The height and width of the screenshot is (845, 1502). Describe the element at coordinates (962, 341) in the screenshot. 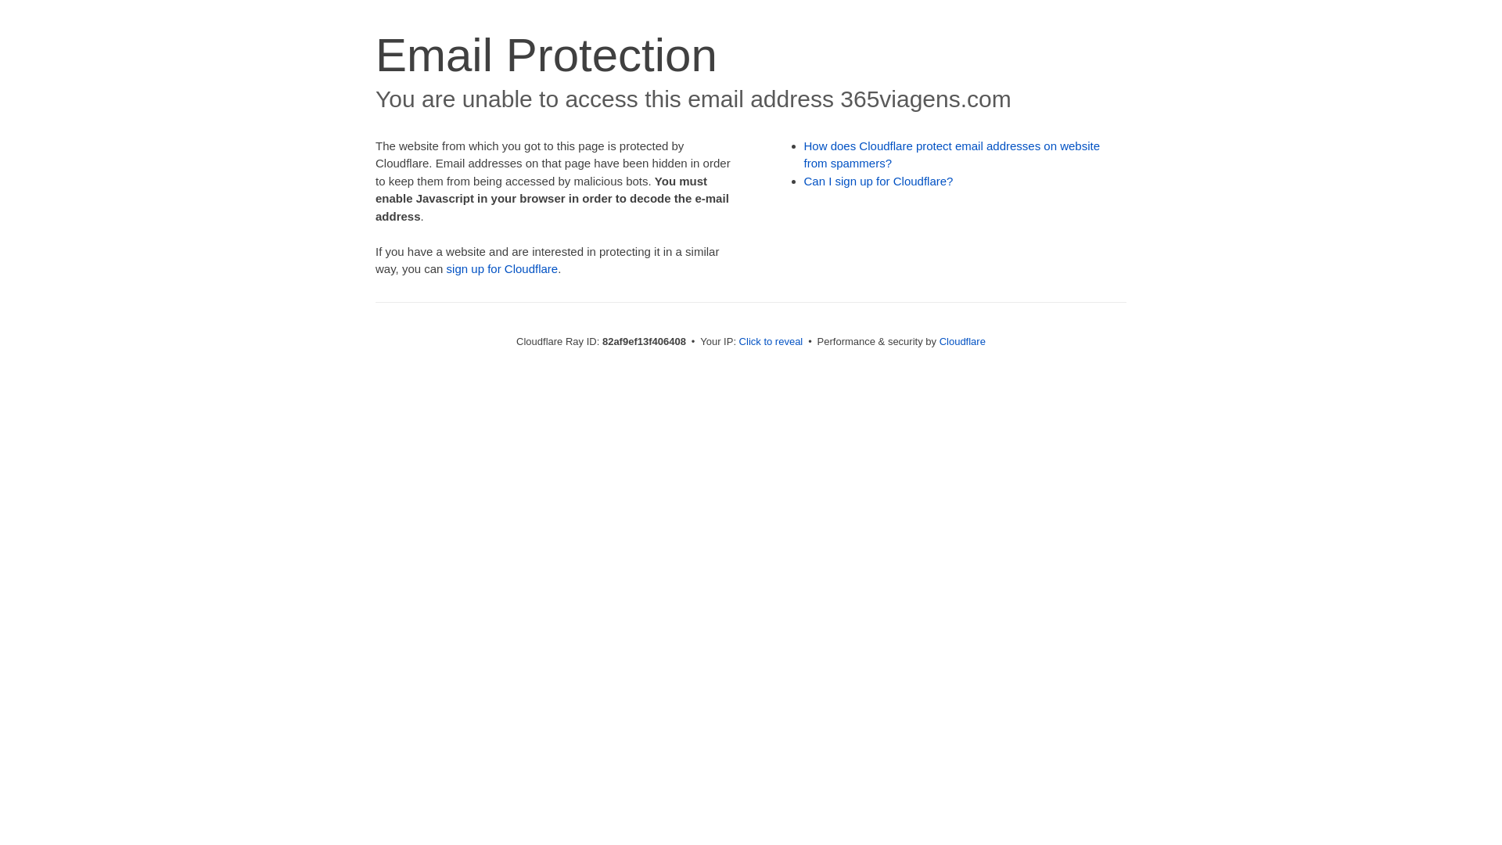

I see `Cloudflare` at that location.